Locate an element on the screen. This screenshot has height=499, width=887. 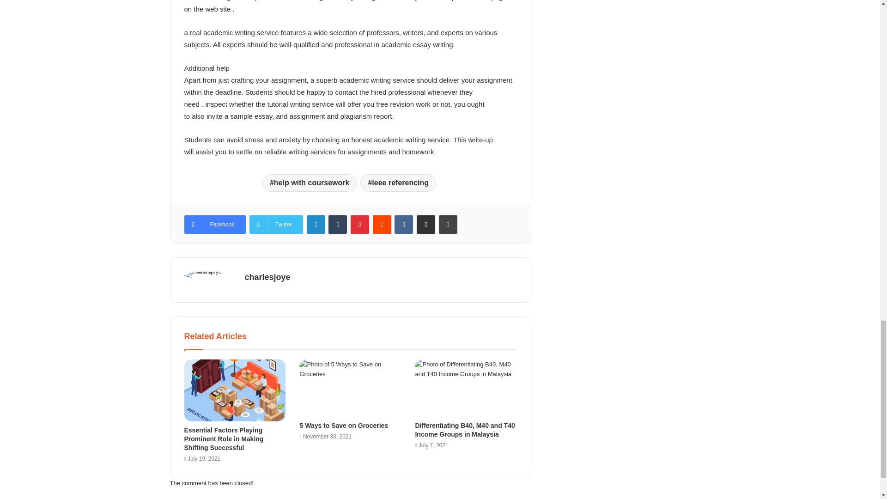
ieee referencing is located at coordinates (398, 183).